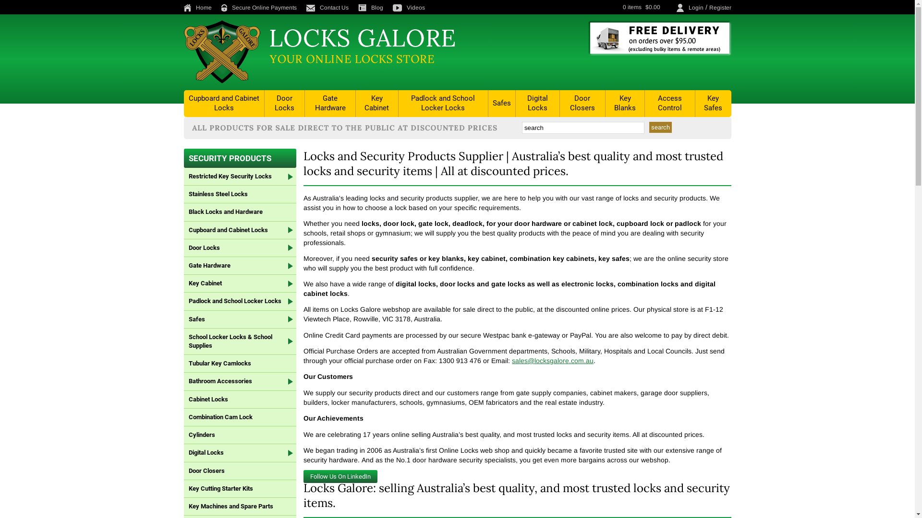  I want to click on Follow Us On LinkedIn, so click(340, 477).